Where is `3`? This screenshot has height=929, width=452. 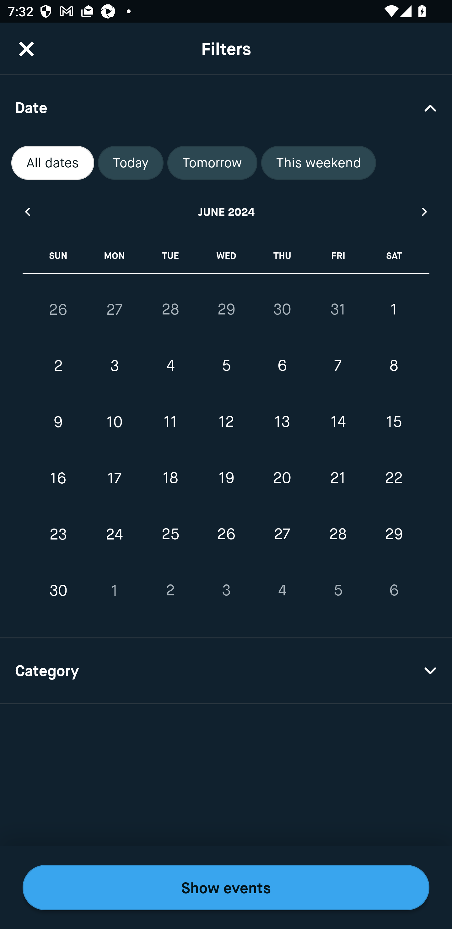
3 is located at coordinates (226, 590).